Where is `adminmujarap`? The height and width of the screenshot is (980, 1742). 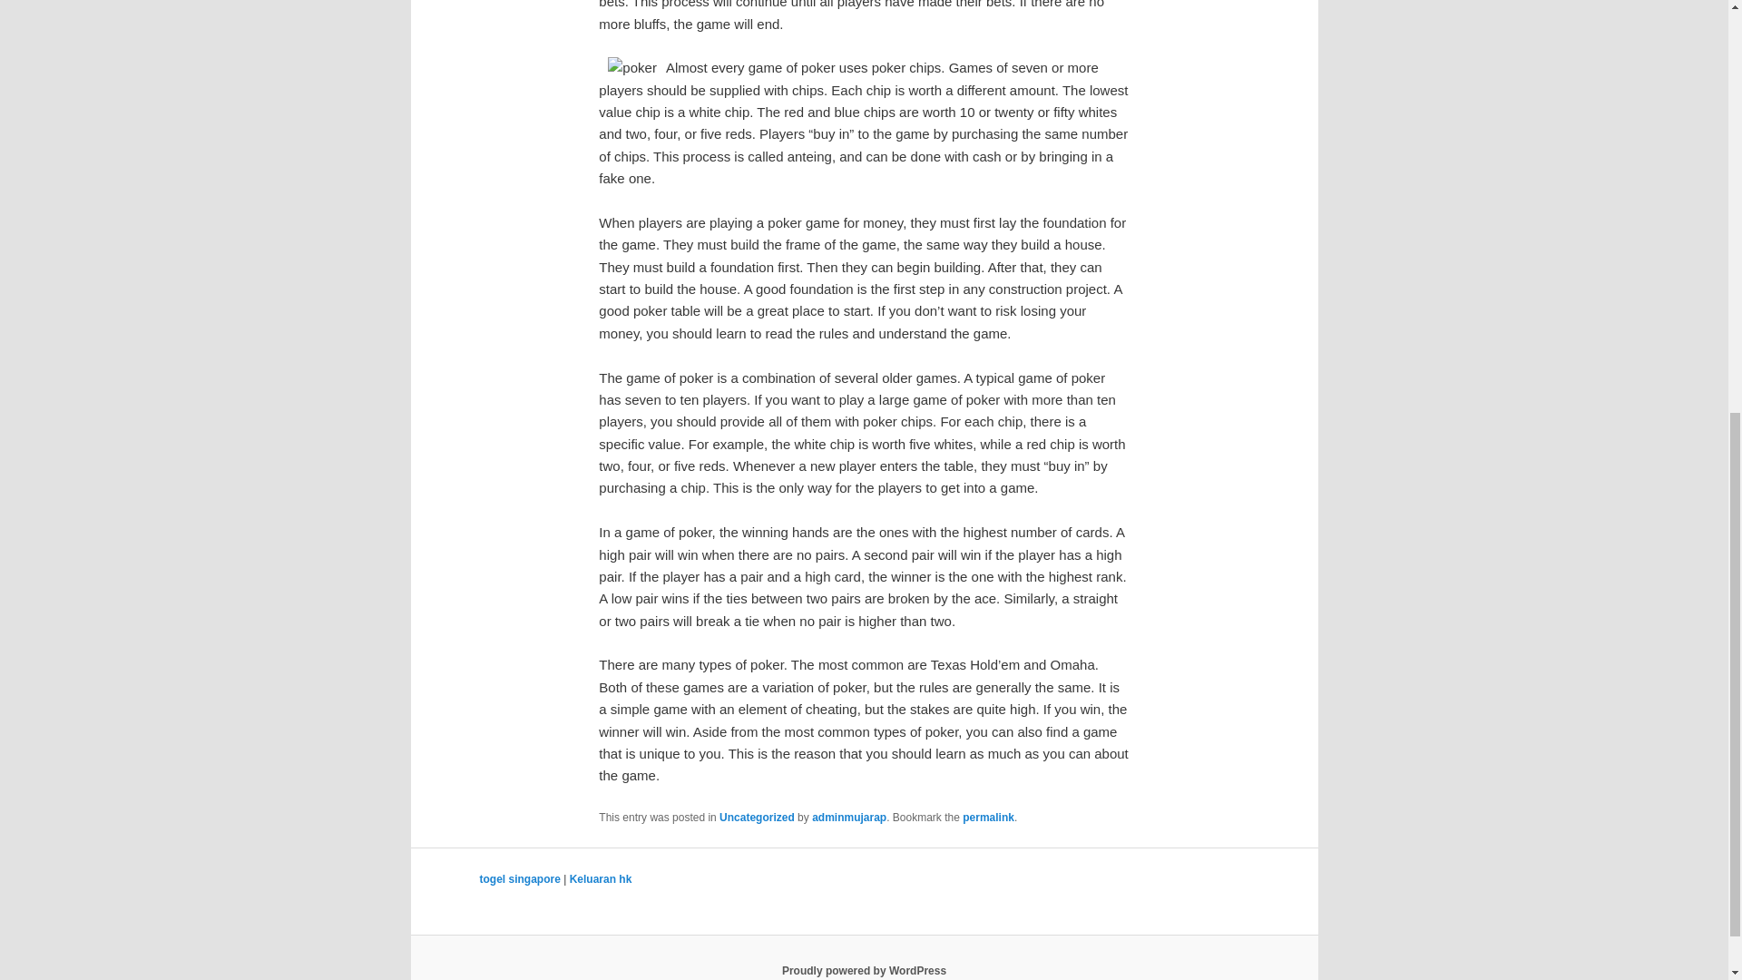
adminmujarap is located at coordinates (849, 818).